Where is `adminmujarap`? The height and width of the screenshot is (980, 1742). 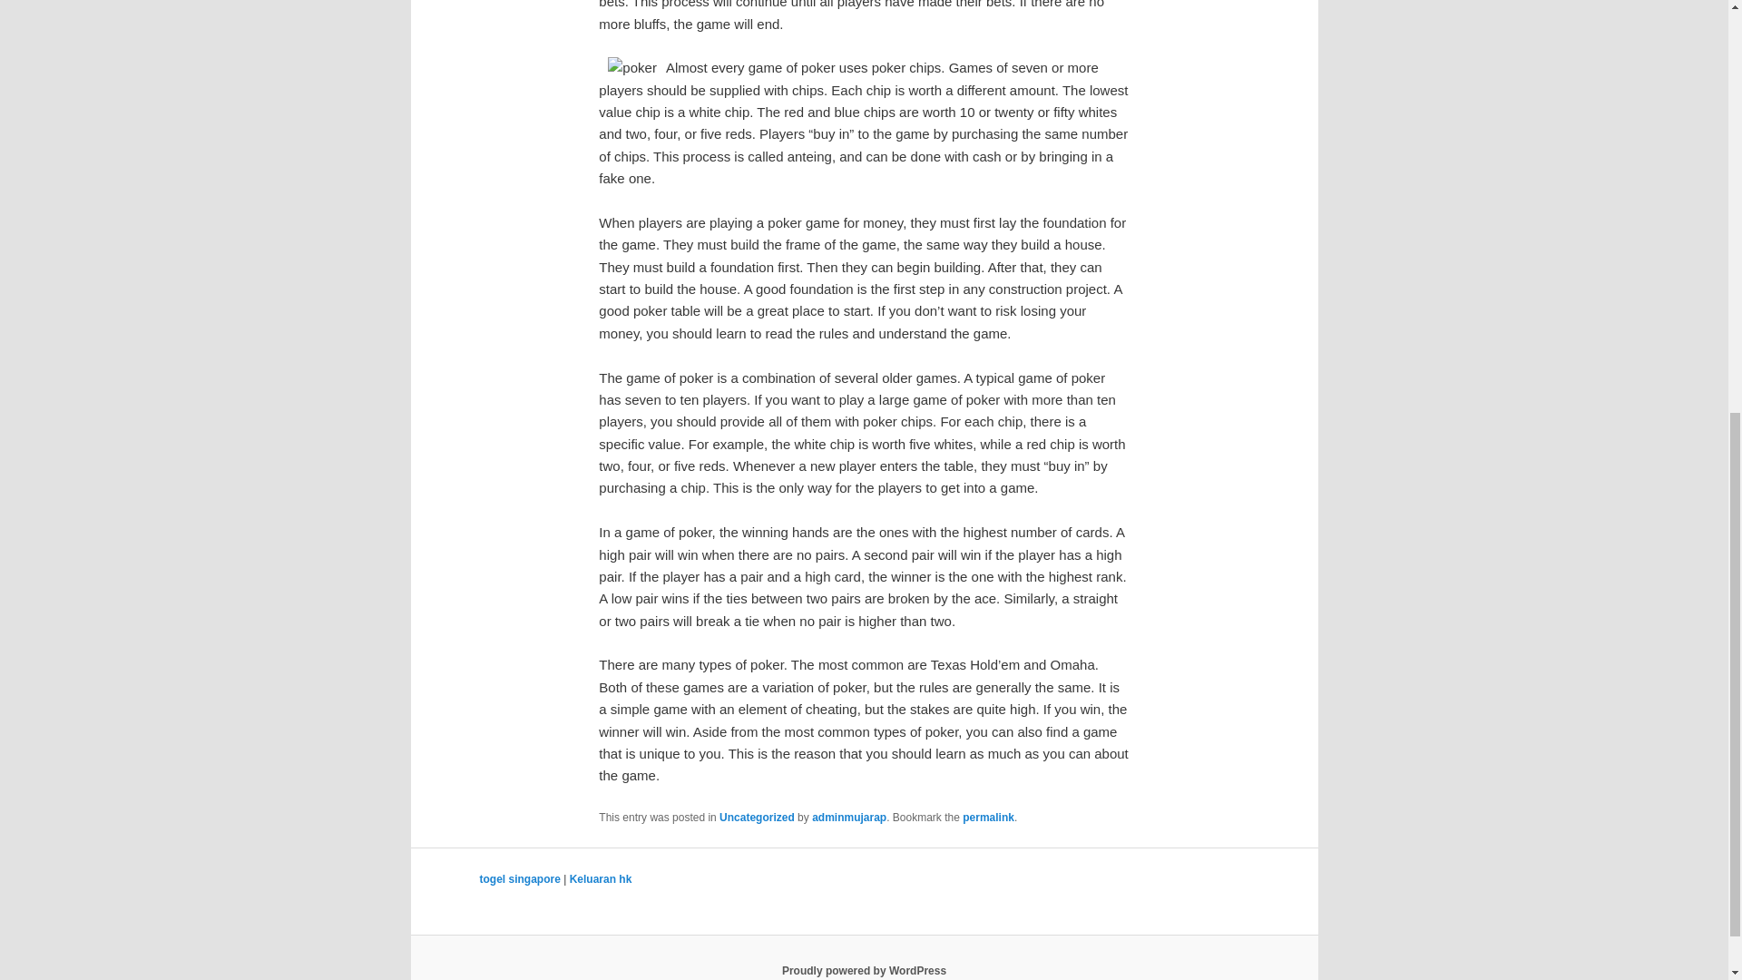
adminmujarap is located at coordinates (849, 818).